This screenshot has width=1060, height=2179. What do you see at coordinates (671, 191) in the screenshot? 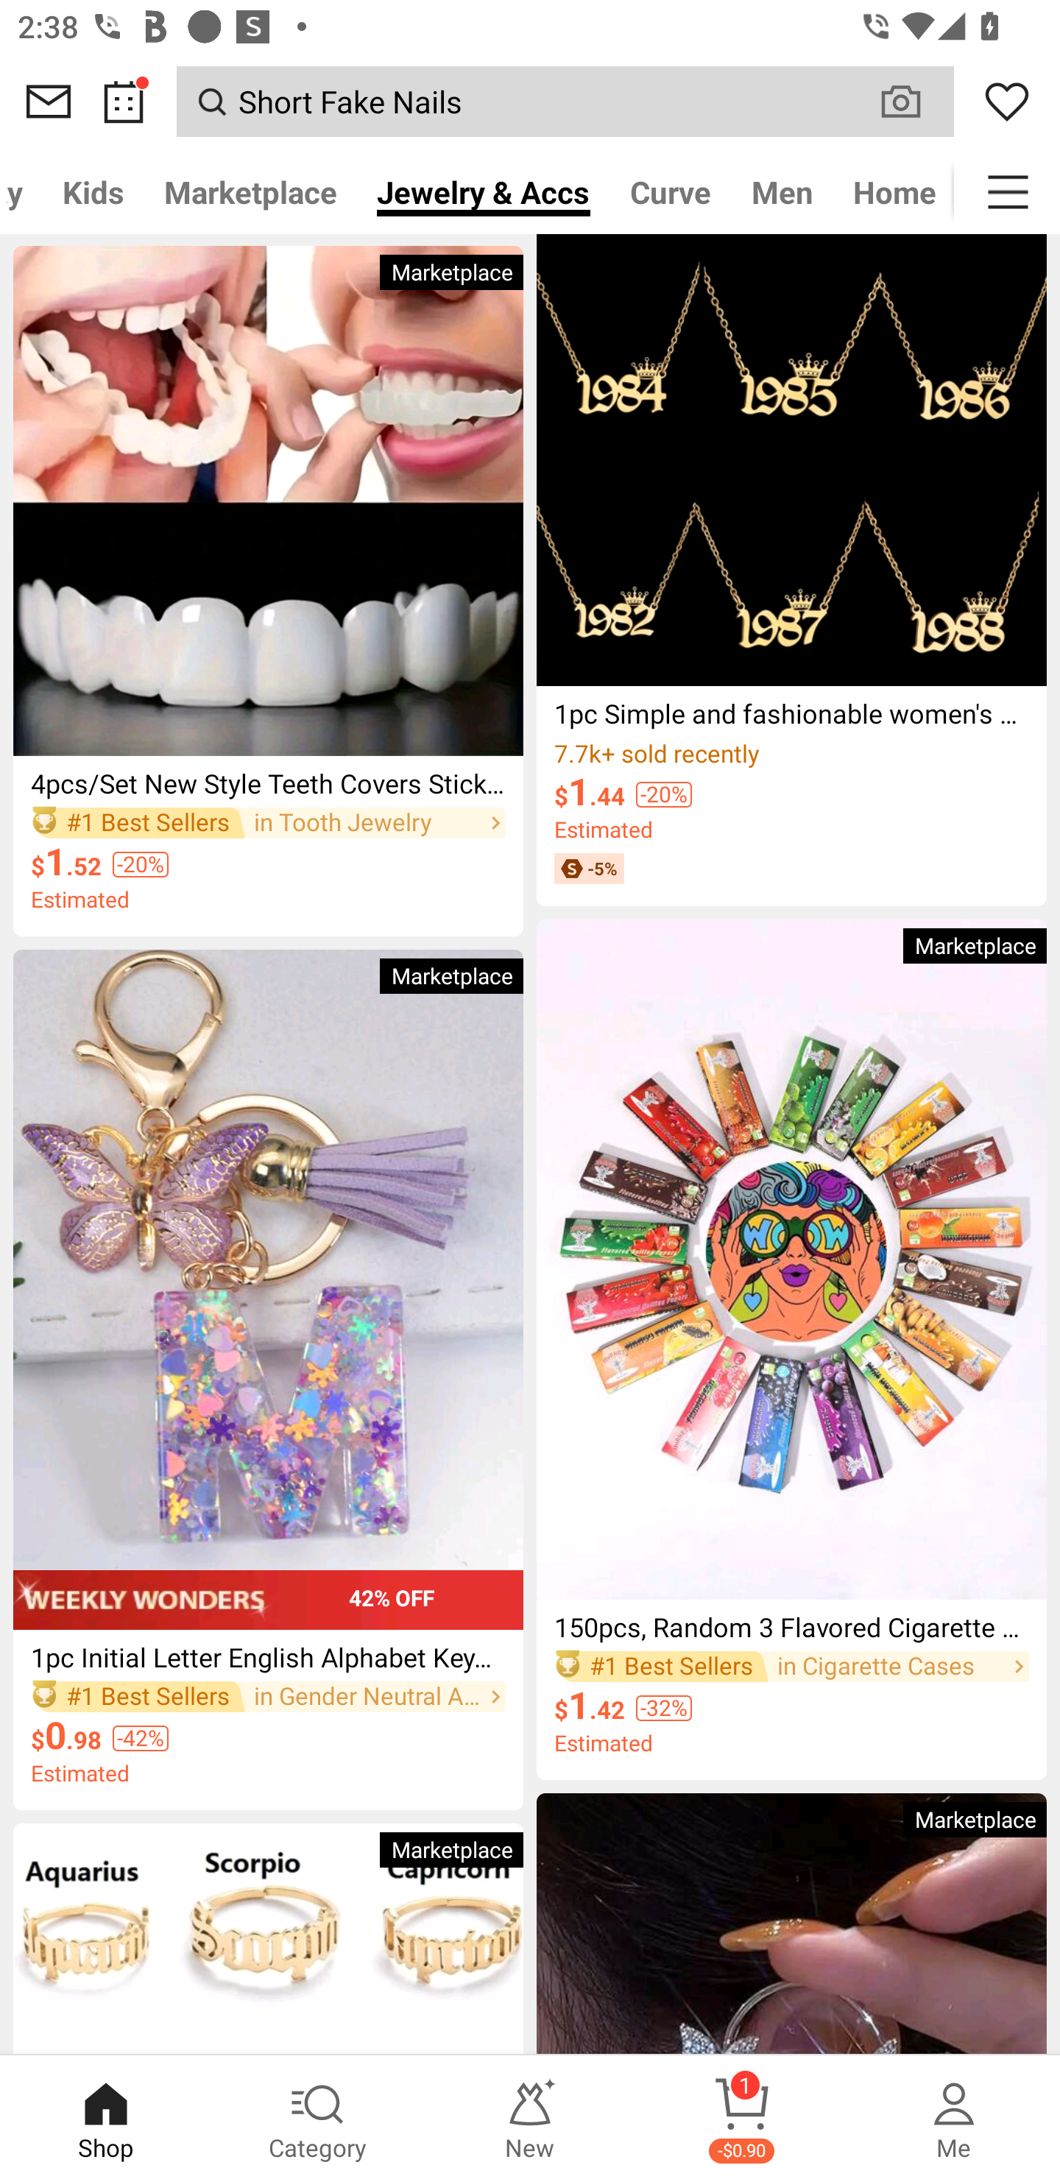
I see `Curve` at bounding box center [671, 191].